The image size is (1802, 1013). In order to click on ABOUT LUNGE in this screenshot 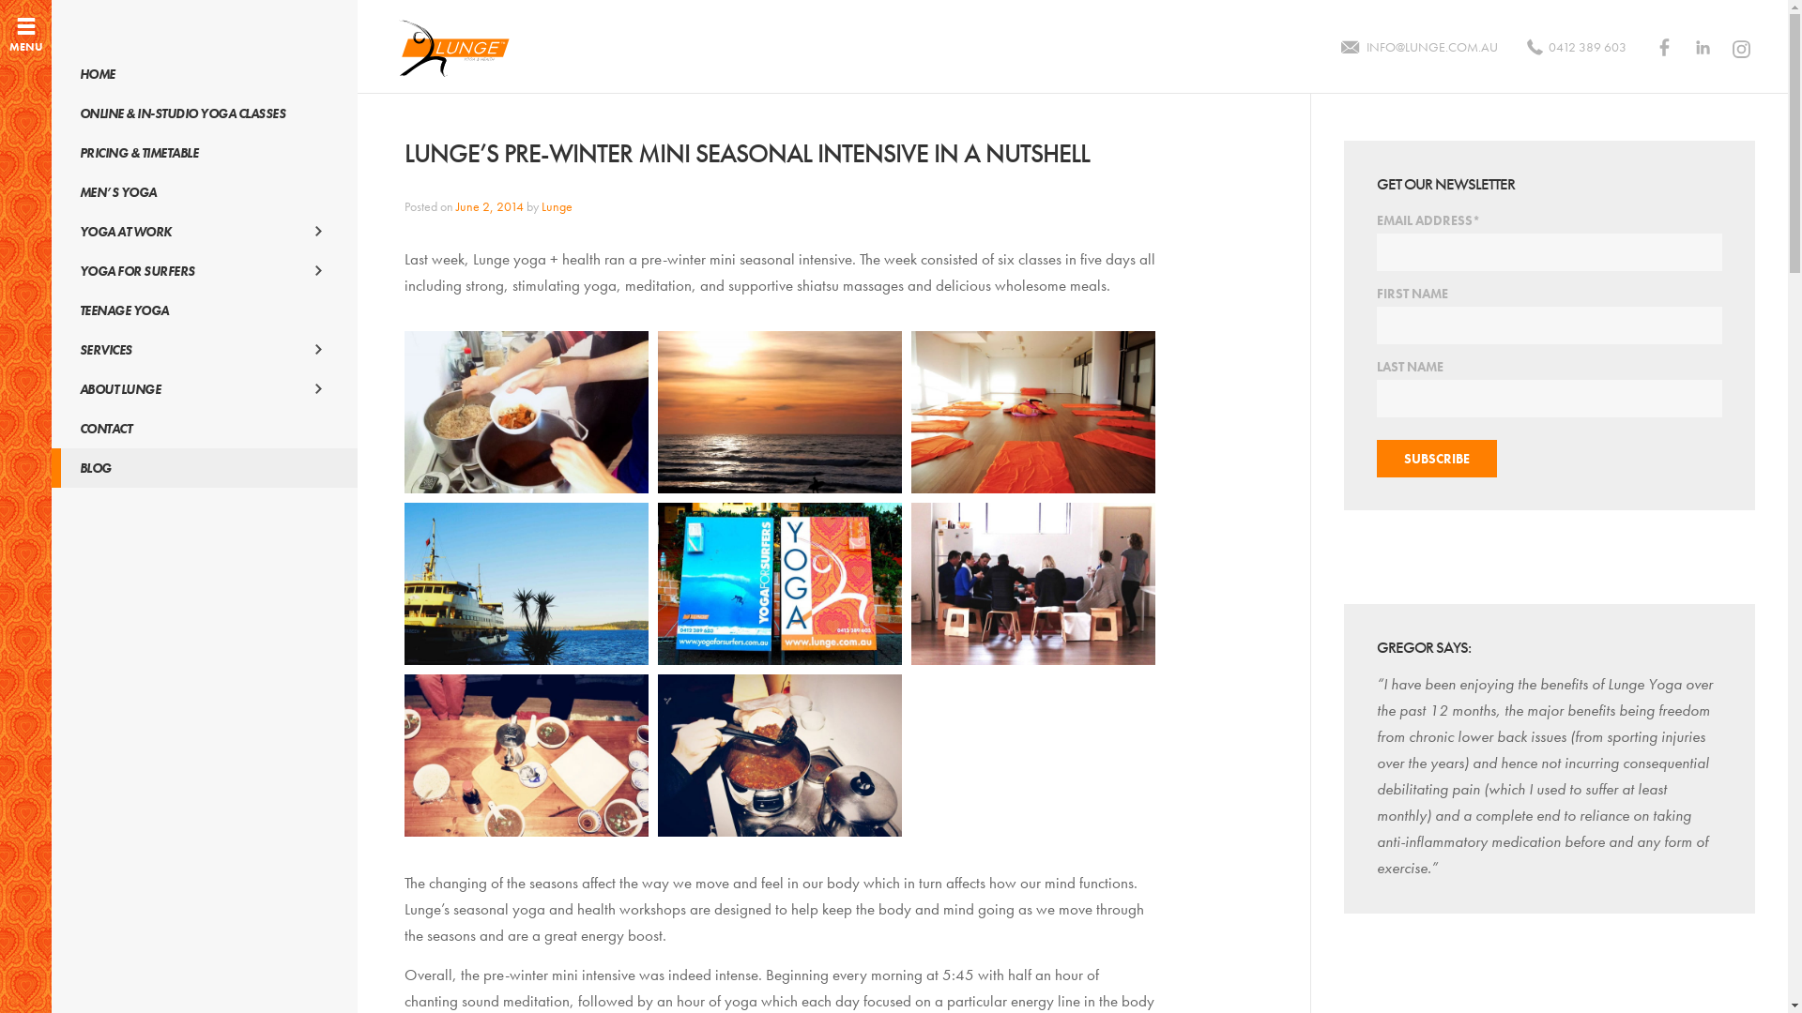, I will do `click(205, 389)`.